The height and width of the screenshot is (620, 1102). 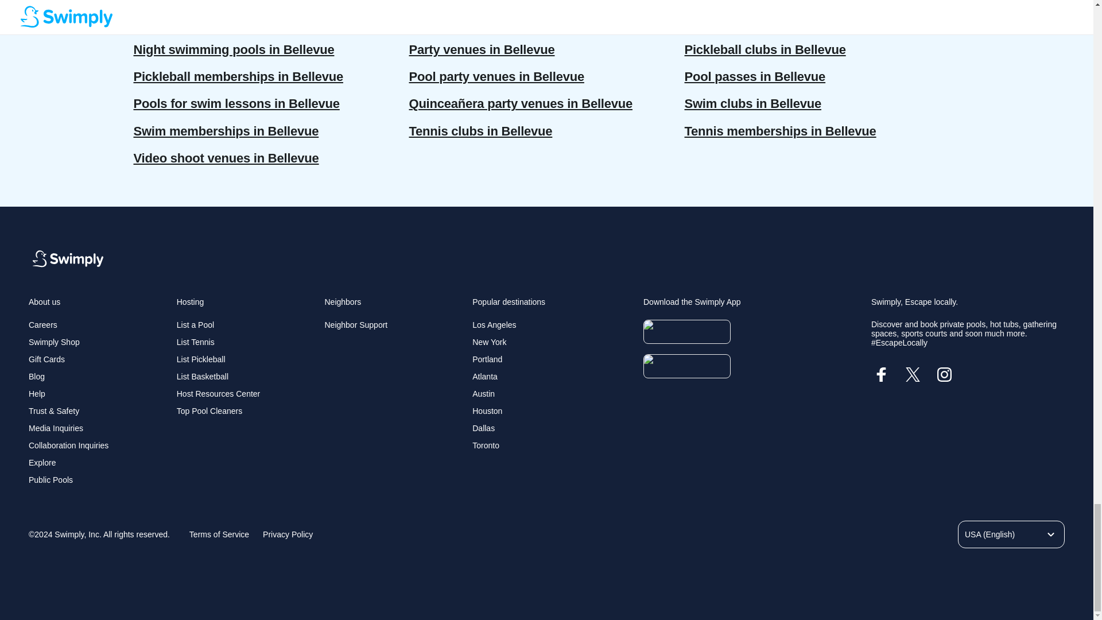 I want to click on List a Pool, so click(x=195, y=325).